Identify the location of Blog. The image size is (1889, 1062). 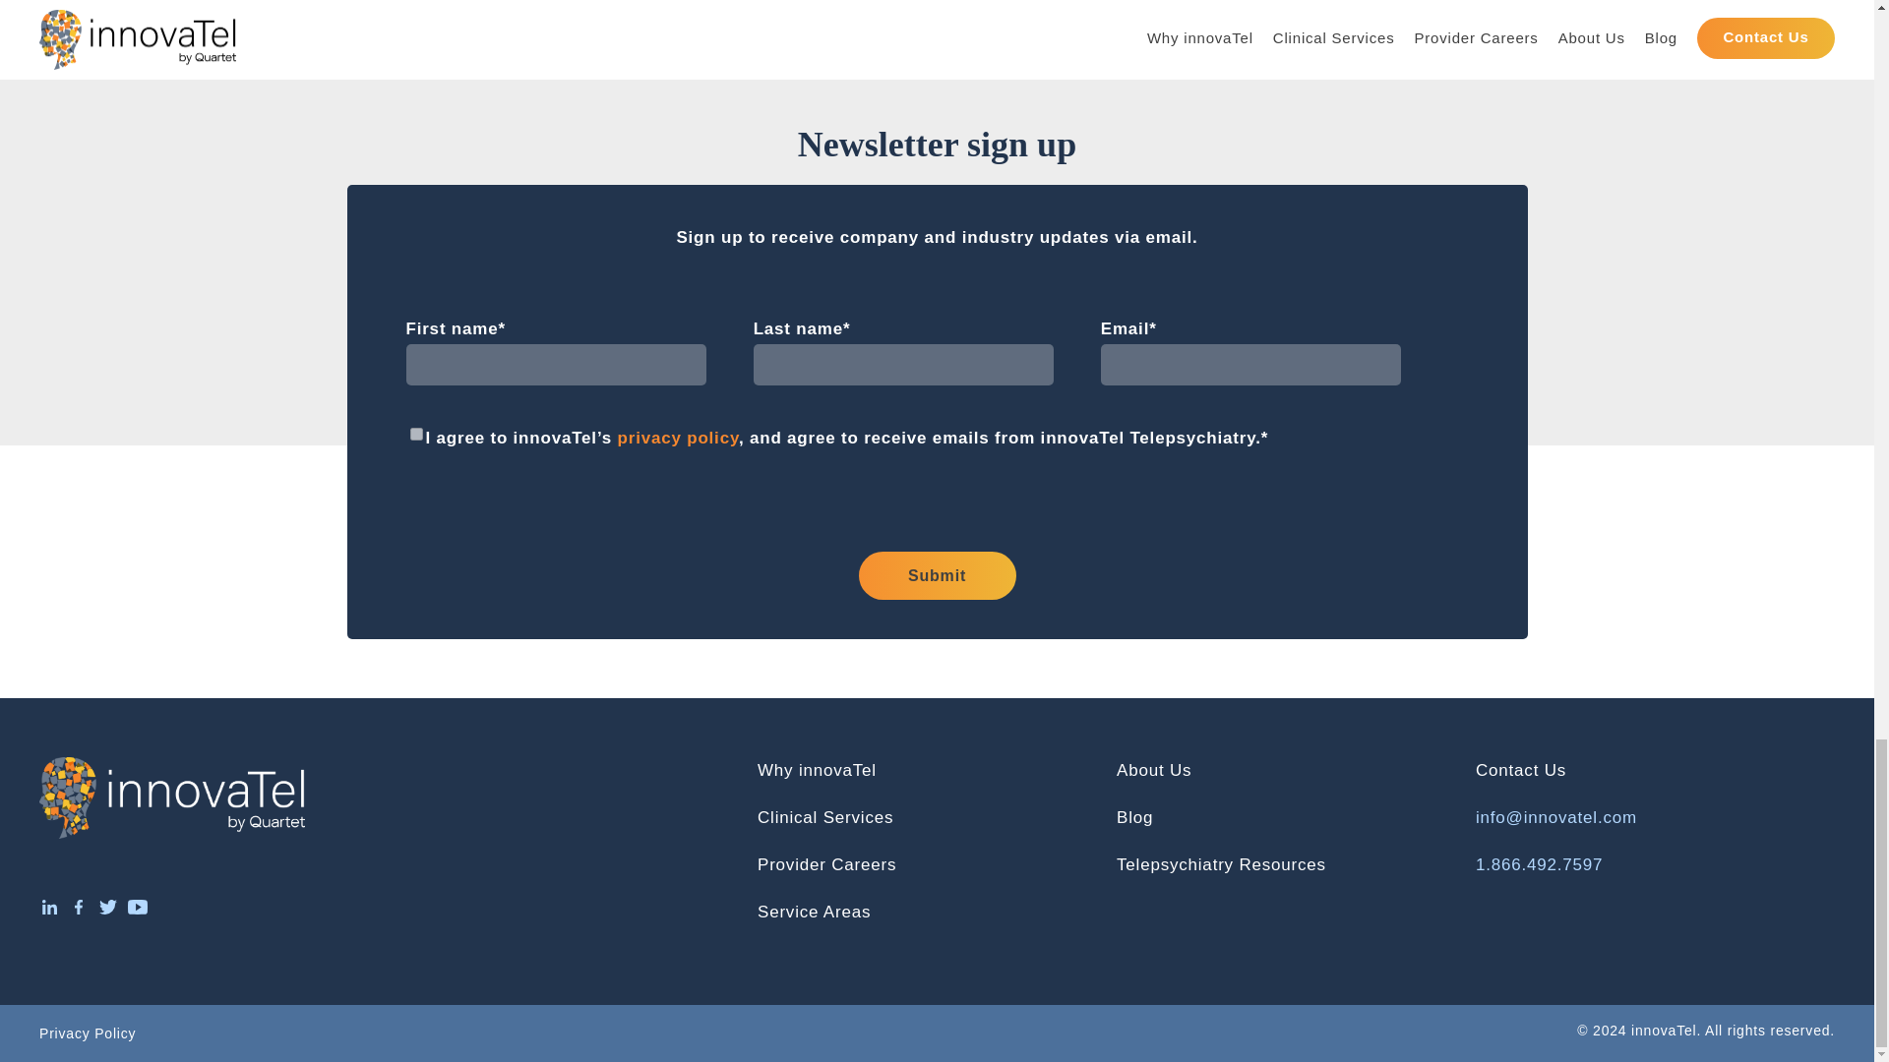
(1133, 817).